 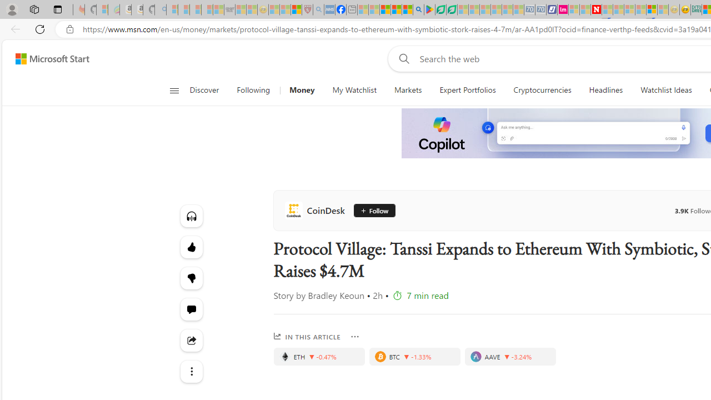 What do you see at coordinates (296, 10) in the screenshot?
I see `Local - MSN` at bounding box center [296, 10].